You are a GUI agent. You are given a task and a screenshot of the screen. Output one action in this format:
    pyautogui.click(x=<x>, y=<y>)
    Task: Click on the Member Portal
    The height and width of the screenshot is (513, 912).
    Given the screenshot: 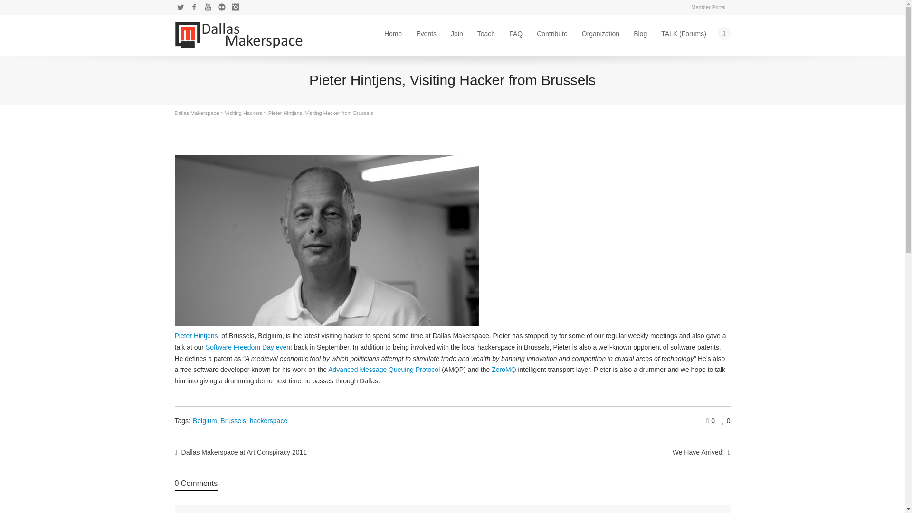 What is the action you would take?
    pyautogui.click(x=708, y=7)
    